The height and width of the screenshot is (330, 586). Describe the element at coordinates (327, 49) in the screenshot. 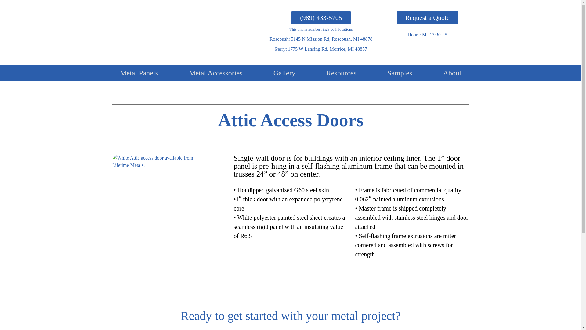

I see `1775 W Lansing Rd, Morrice, MI 48857` at that location.